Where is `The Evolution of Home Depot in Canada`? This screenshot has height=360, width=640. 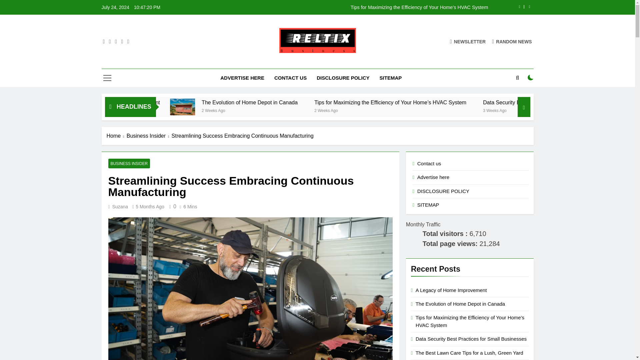
The Evolution of Home Depot in Canada is located at coordinates (304, 103).